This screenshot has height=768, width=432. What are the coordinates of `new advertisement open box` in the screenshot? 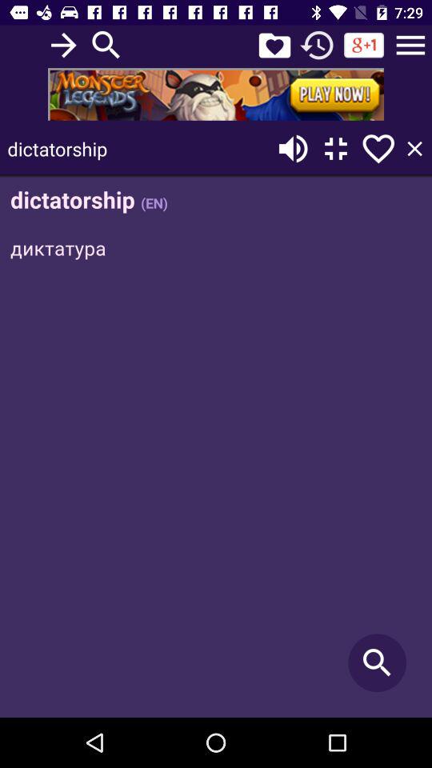 It's located at (216, 94).